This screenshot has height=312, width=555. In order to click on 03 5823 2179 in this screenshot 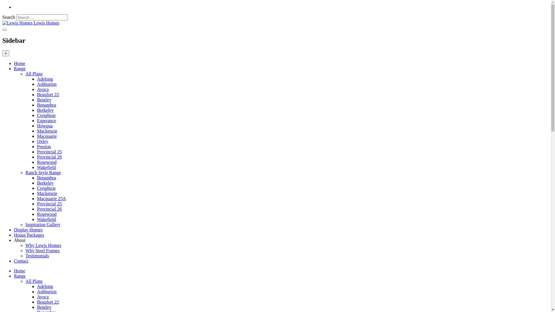, I will do `click(50, 7)`.